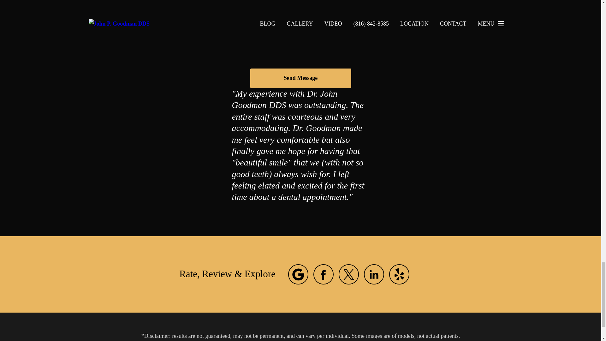 The image size is (606, 341). I want to click on LinkedIn, so click(374, 274).